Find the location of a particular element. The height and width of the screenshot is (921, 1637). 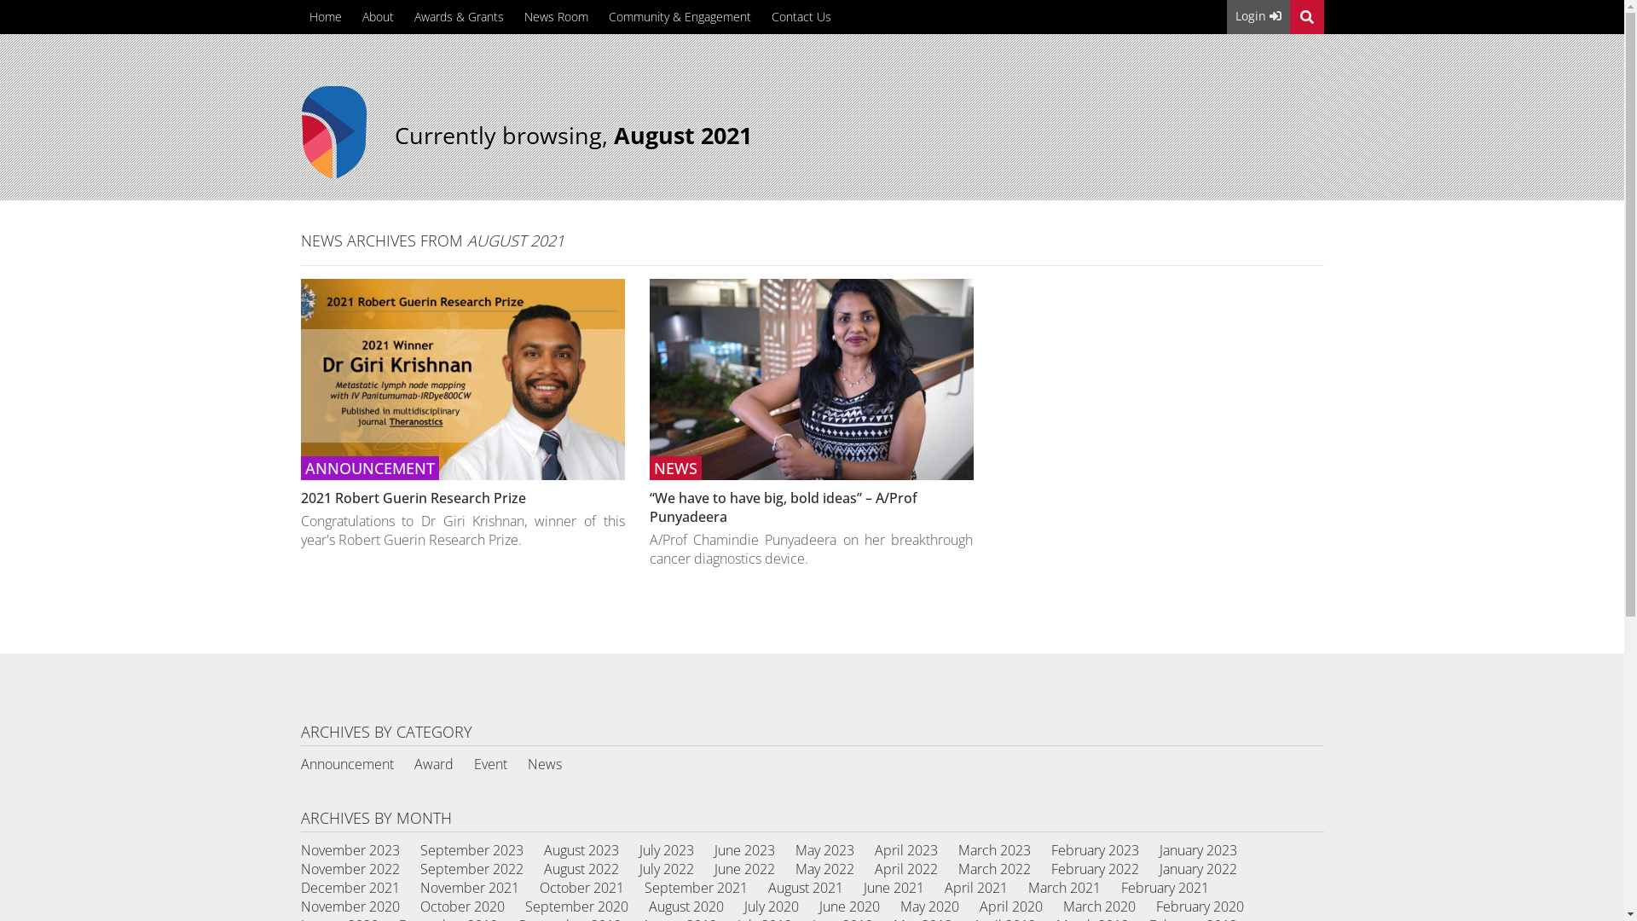

May 2023 is located at coordinates (824, 850).